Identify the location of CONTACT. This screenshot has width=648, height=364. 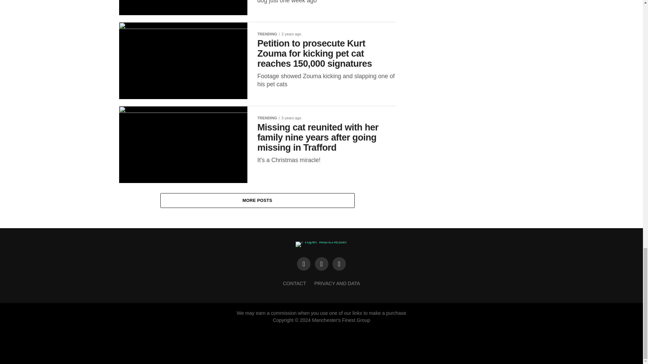
(294, 283).